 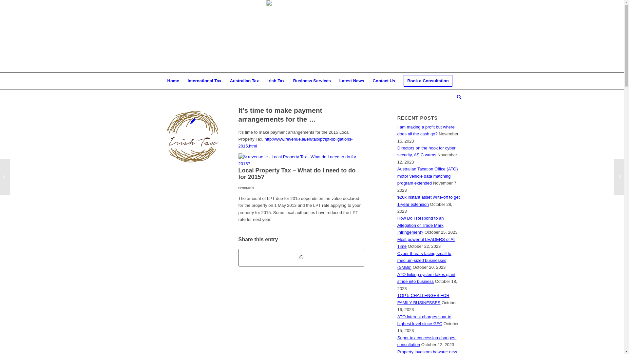 What do you see at coordinates (427, 151) in the screenshot?
I see `Directors on the hook for cyber security, ASIC warns` at bounding box center [427, 151].